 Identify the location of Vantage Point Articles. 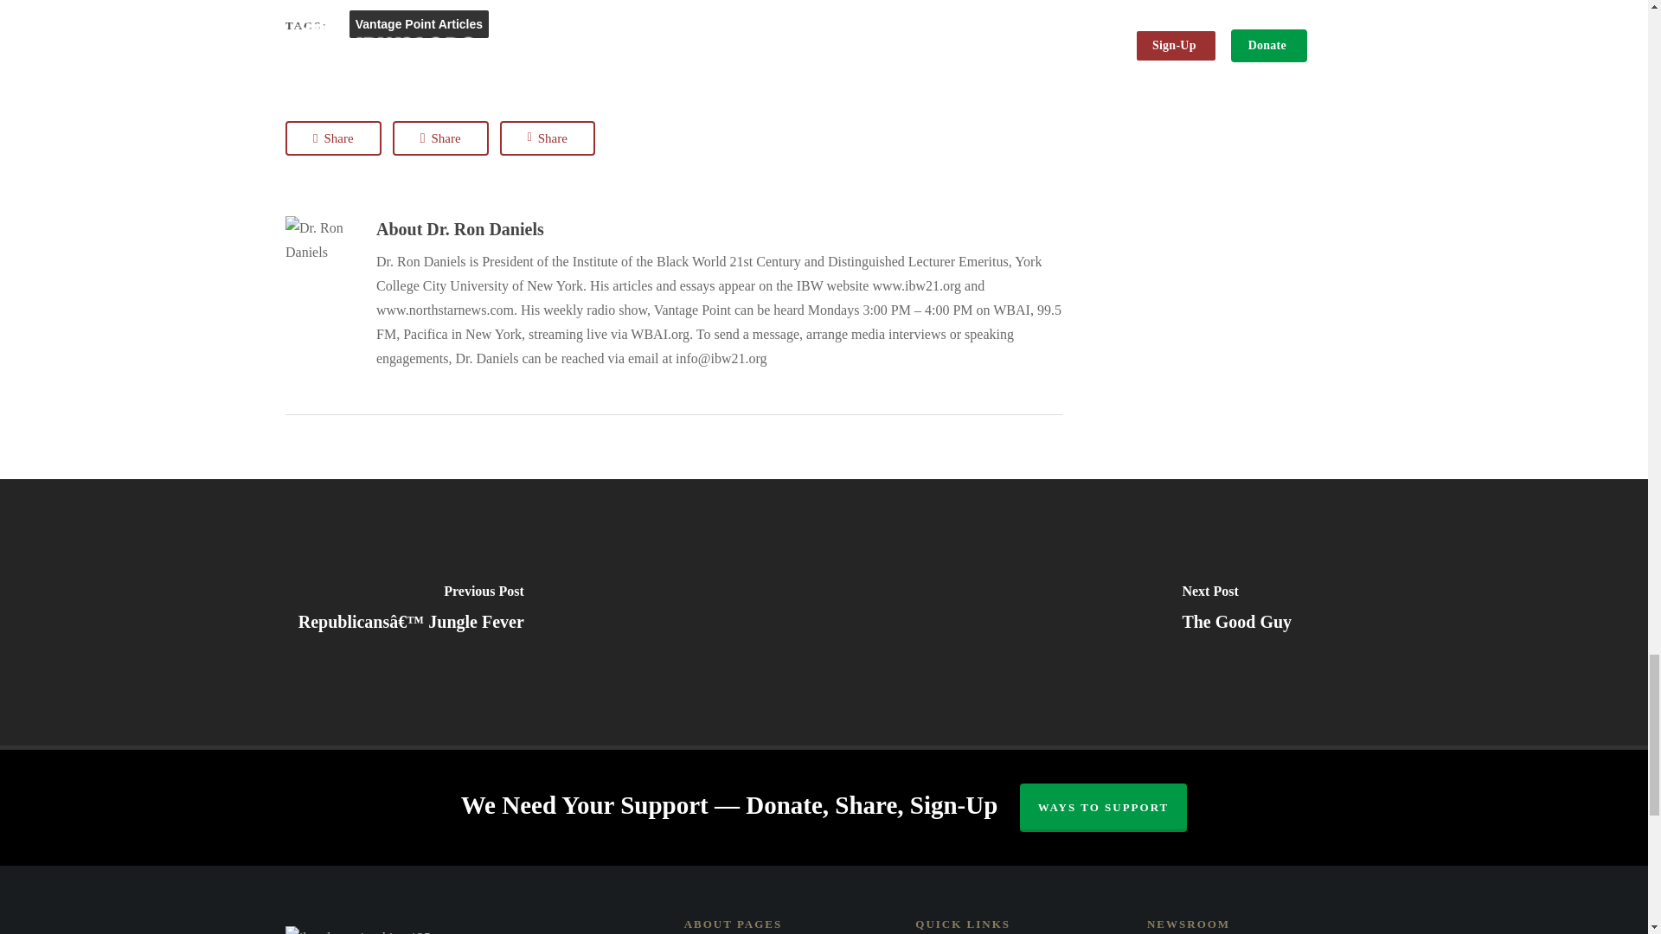
(419, 24).